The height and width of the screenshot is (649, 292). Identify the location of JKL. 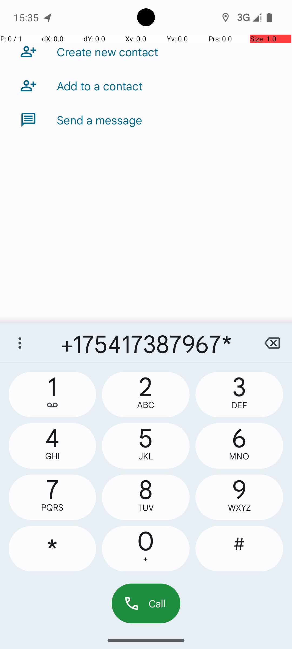
(146, 456).